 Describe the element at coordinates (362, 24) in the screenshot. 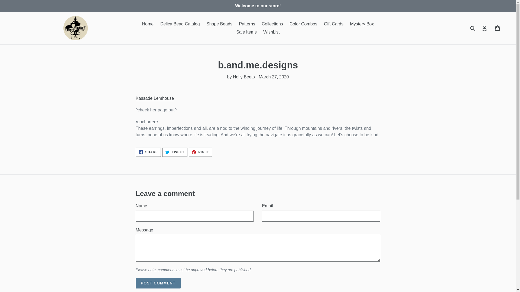

I see `Mystery Box` at that location.